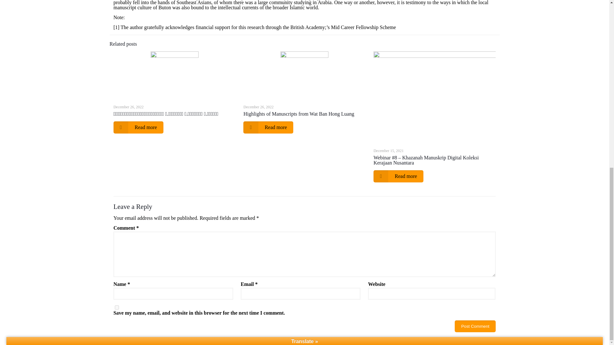 This screenshot has width=614, height=345. I want to click on Facebook, so click(201, 4).